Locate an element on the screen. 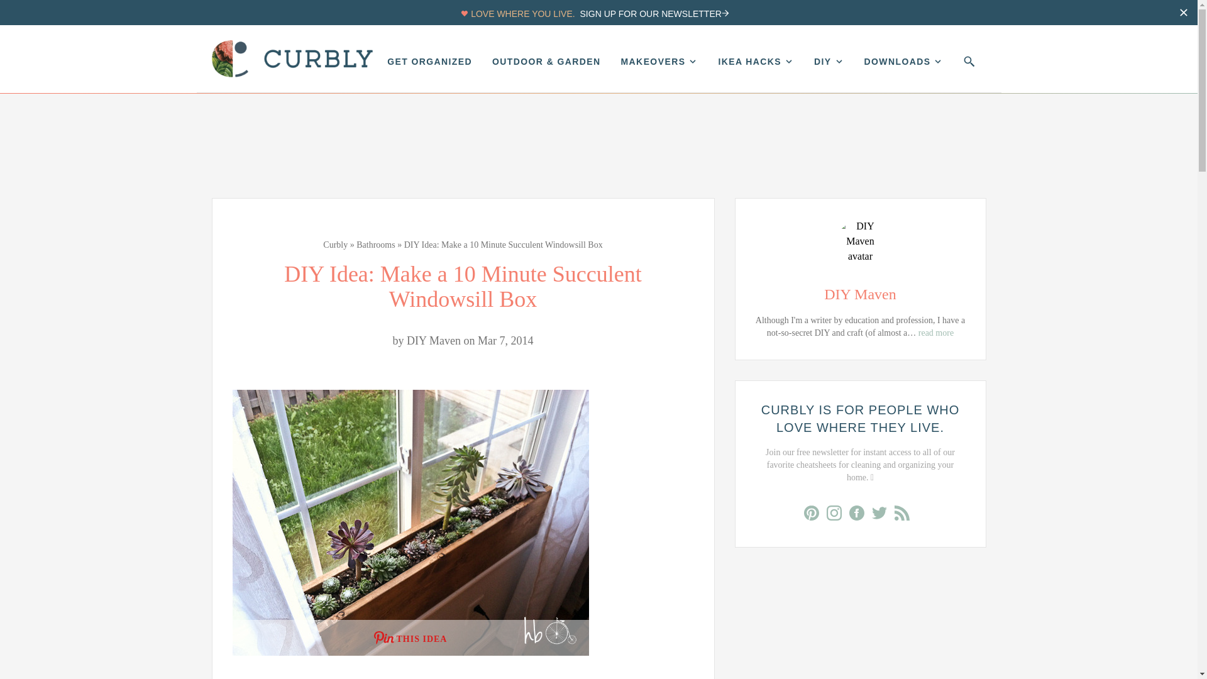 Image resolution: width=1207 pixels, height=679 pixels. DIY is located at coordinates (829, 62).